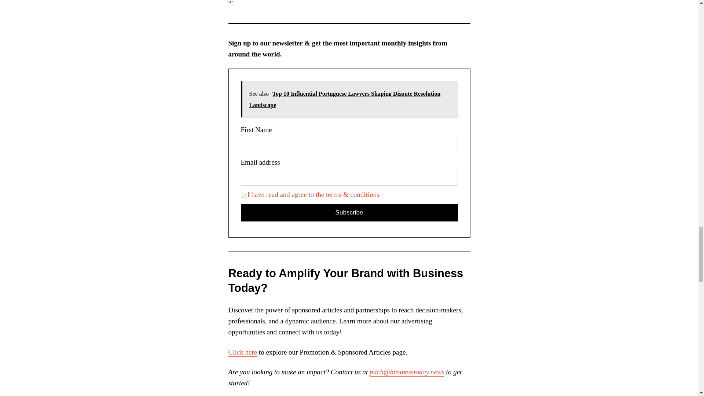  What do you see at coordinates (243, 195) in the screenshot?
I see `1` at bounding box center [243, 195].